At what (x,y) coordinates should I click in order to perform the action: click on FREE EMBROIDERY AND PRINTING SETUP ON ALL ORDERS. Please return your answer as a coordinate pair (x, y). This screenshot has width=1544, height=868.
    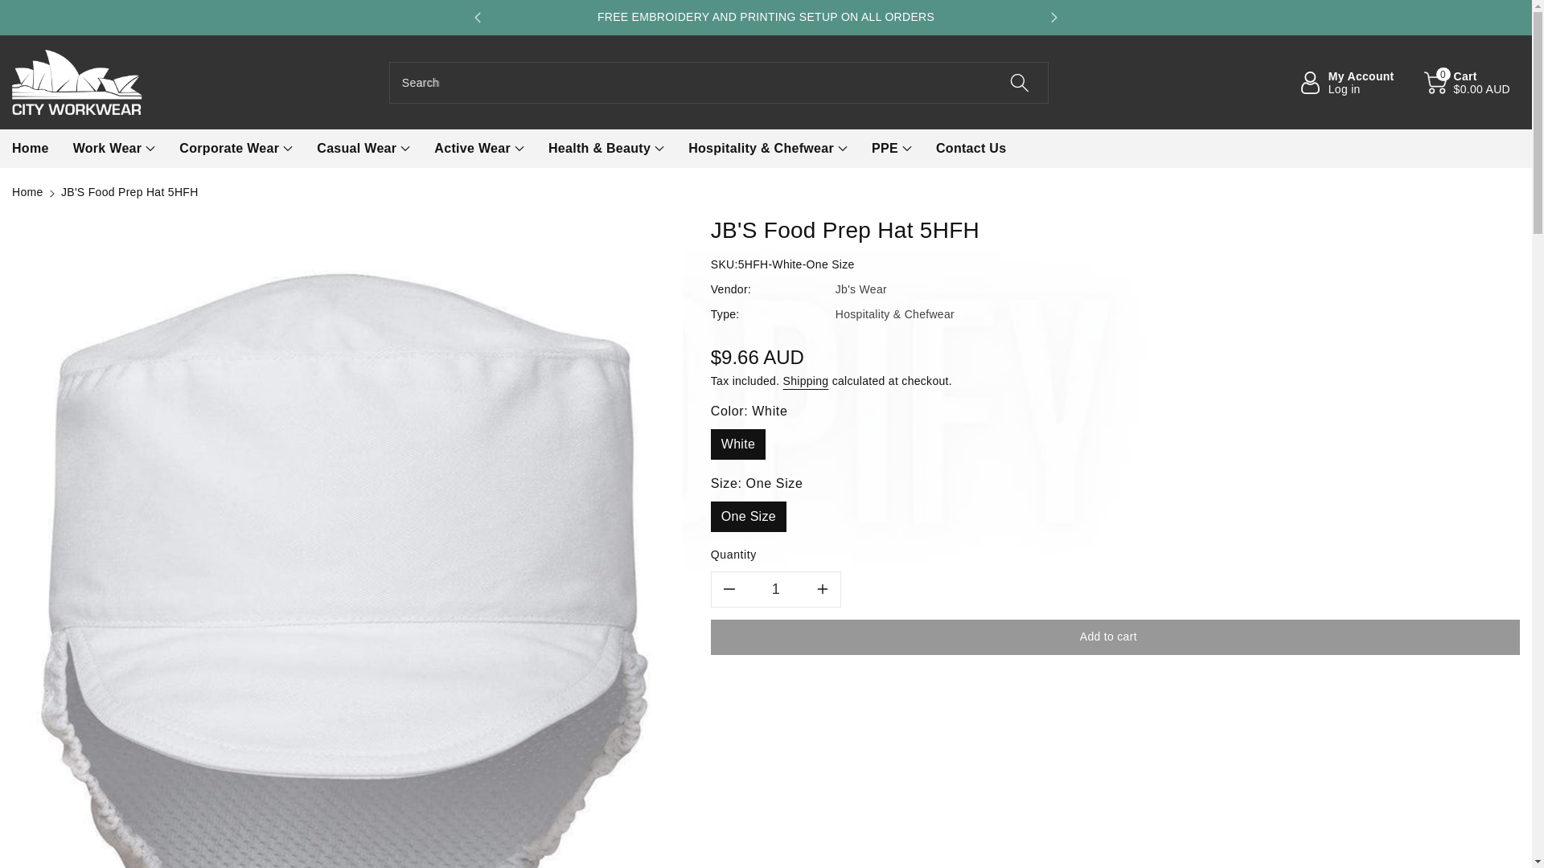
    Looking at the image, I should click on (766, 17).